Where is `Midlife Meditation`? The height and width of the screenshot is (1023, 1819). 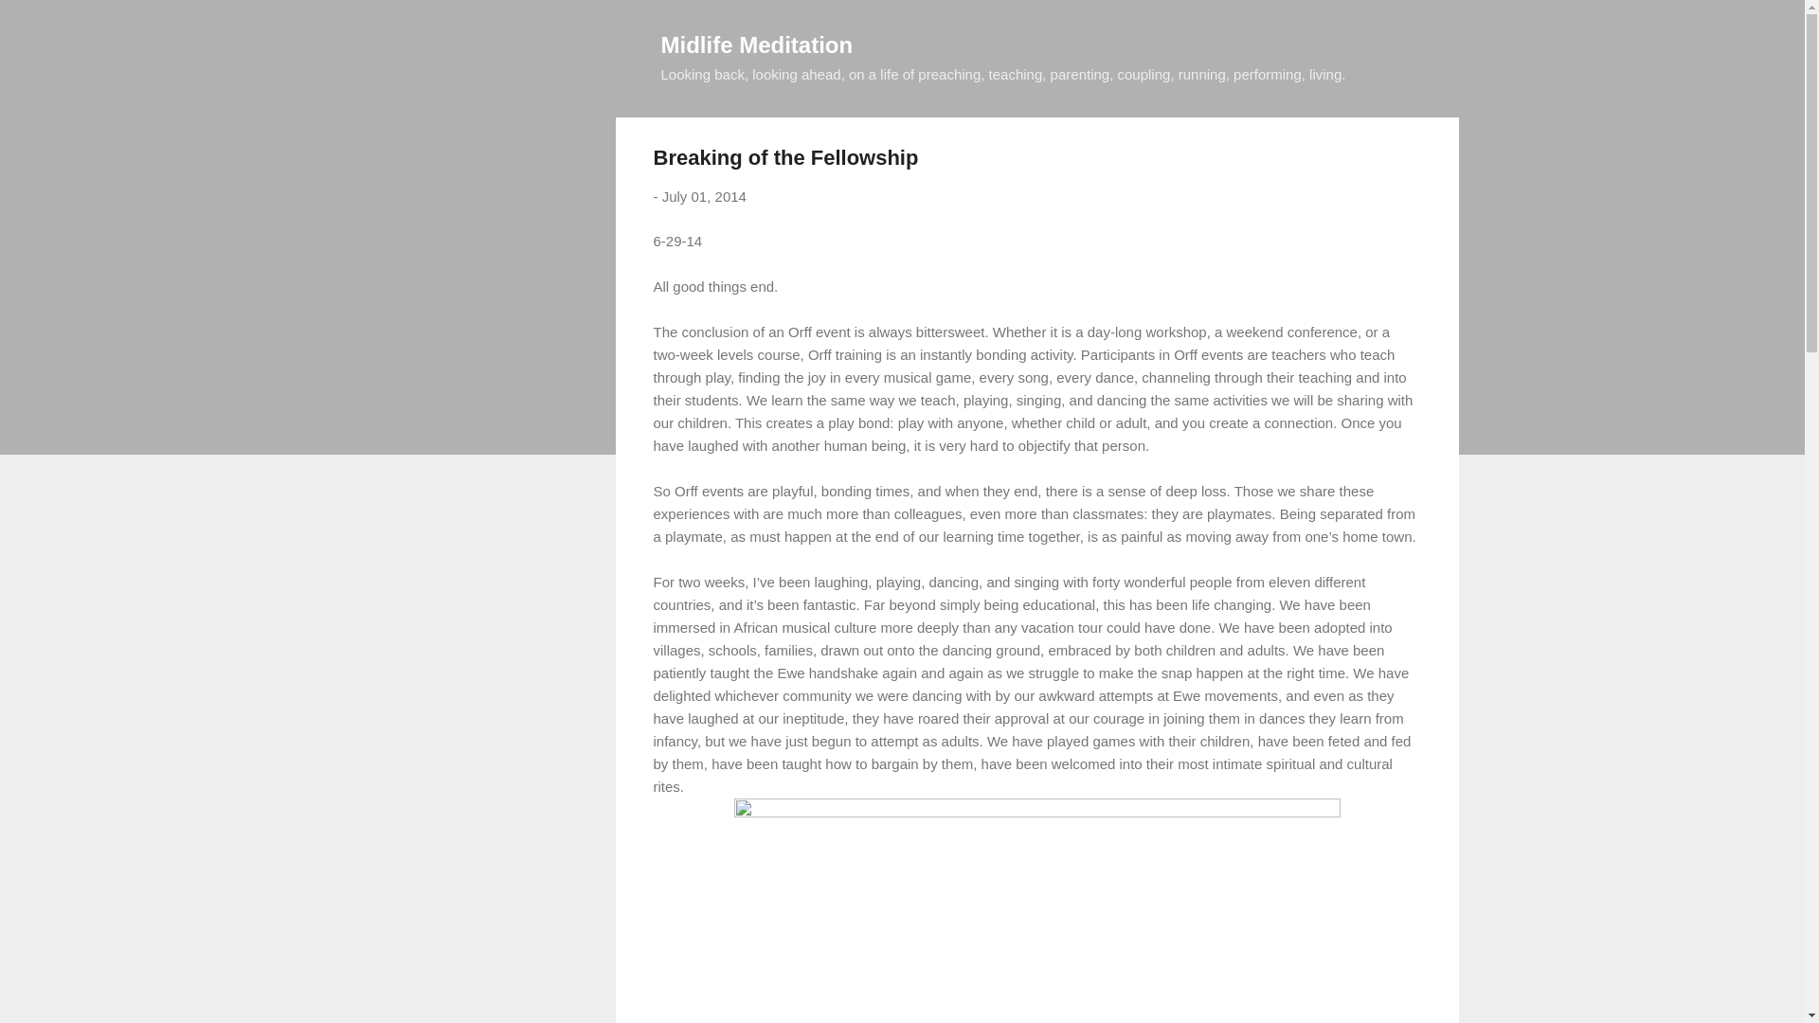 Midlife Meditation is located at coordinates (757, 44).